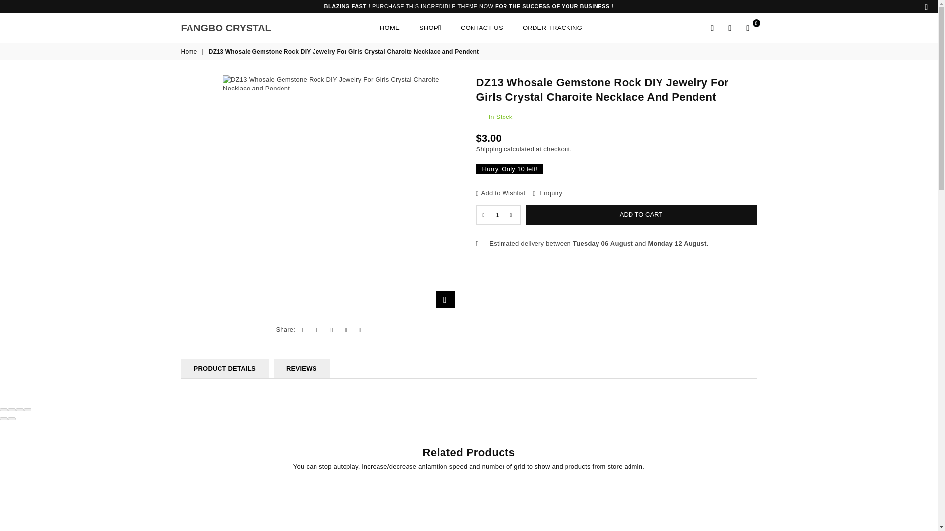  Describe the element at coordinates (498, 214) in the screenshot. I see `Quantity` at that location.